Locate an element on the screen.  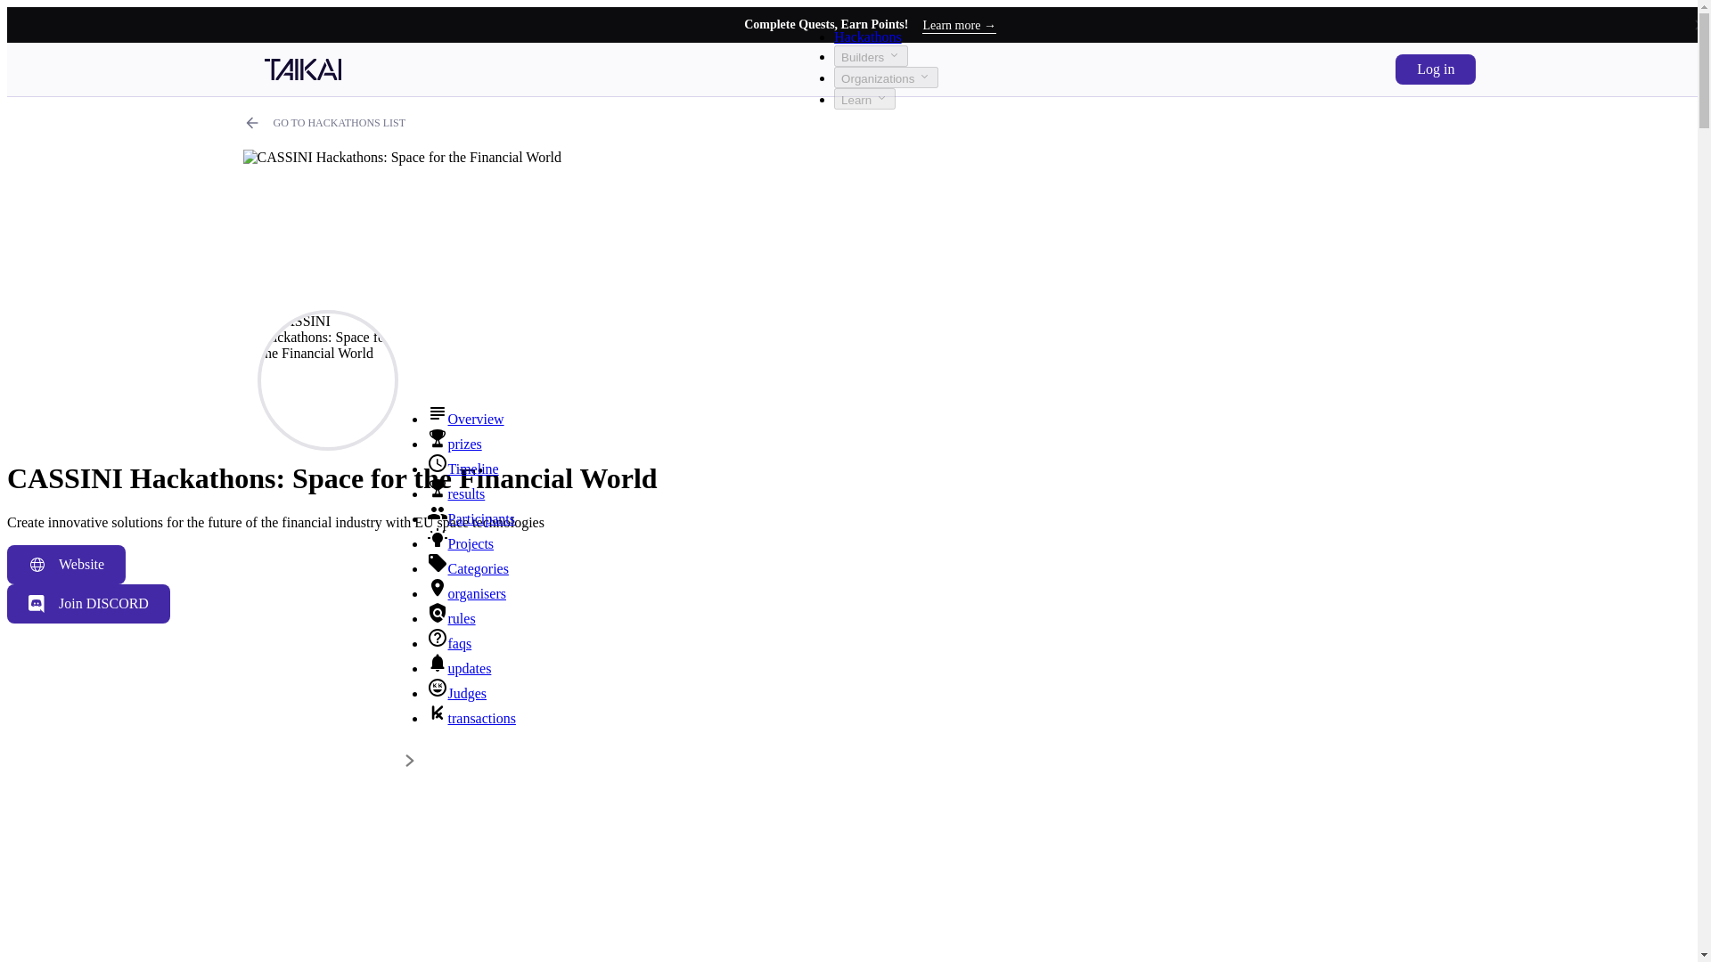
prizes is located at coordinates (453, 444).